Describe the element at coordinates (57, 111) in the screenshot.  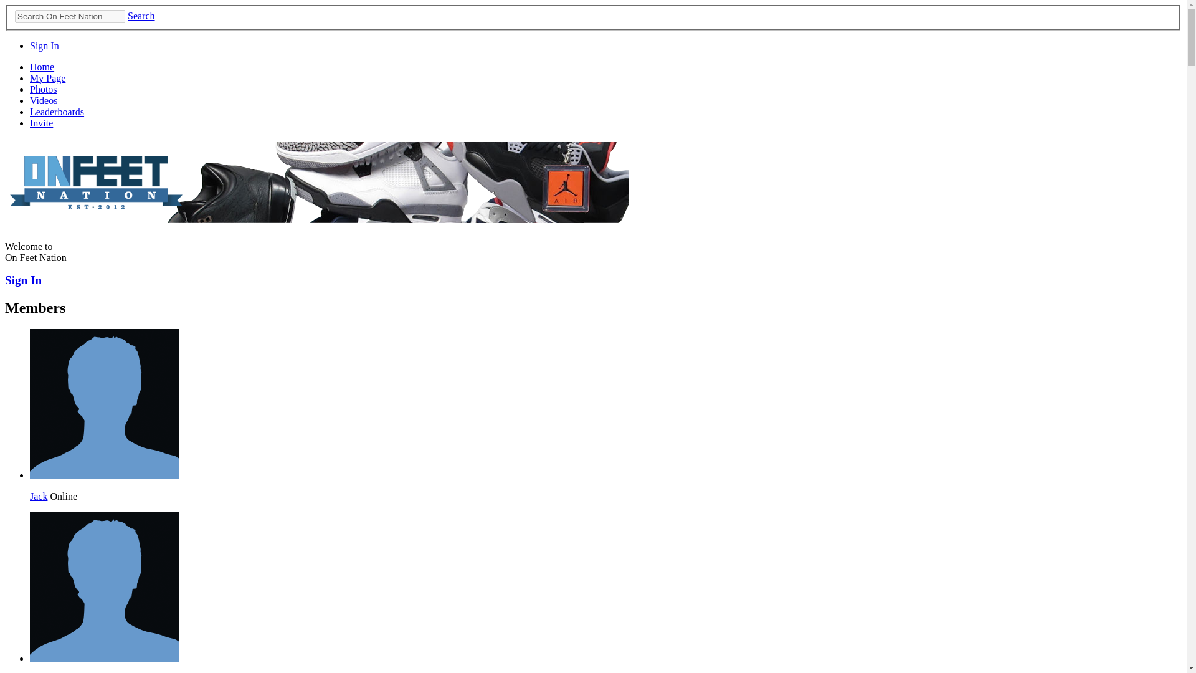
I see `Leaderboards` at that location.